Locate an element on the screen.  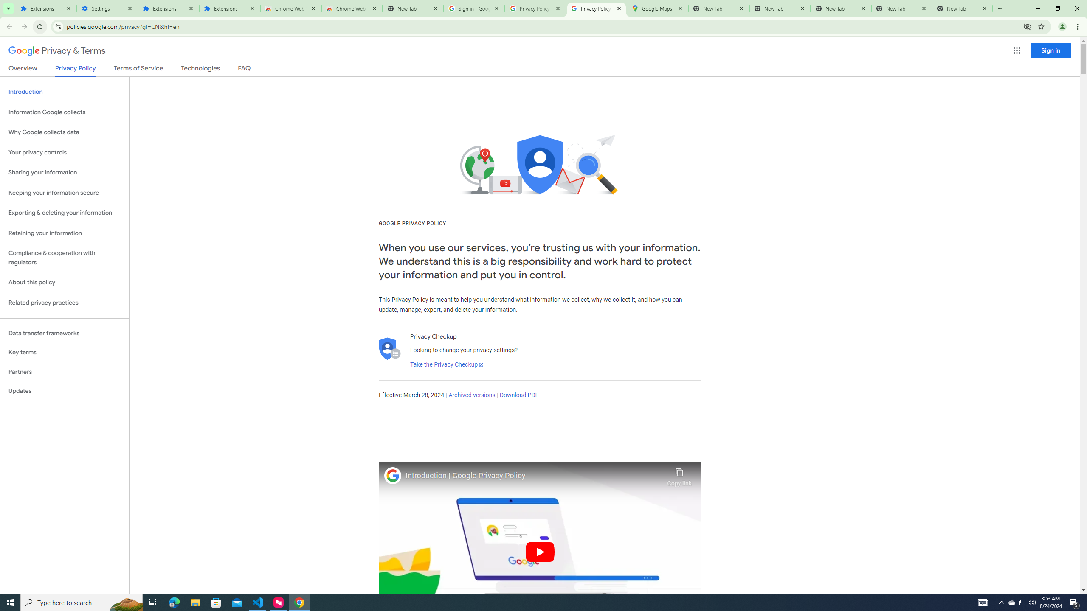
Retaining your information is located at coordinates (65, 233).